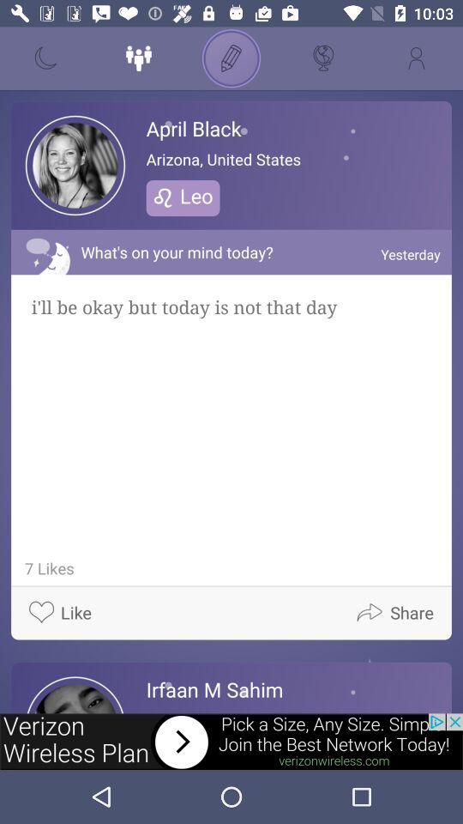  What do you see at coordinates (46, 58) in the screenshot?
I see `click on first icon at top left` at bounding box center [46, 58].